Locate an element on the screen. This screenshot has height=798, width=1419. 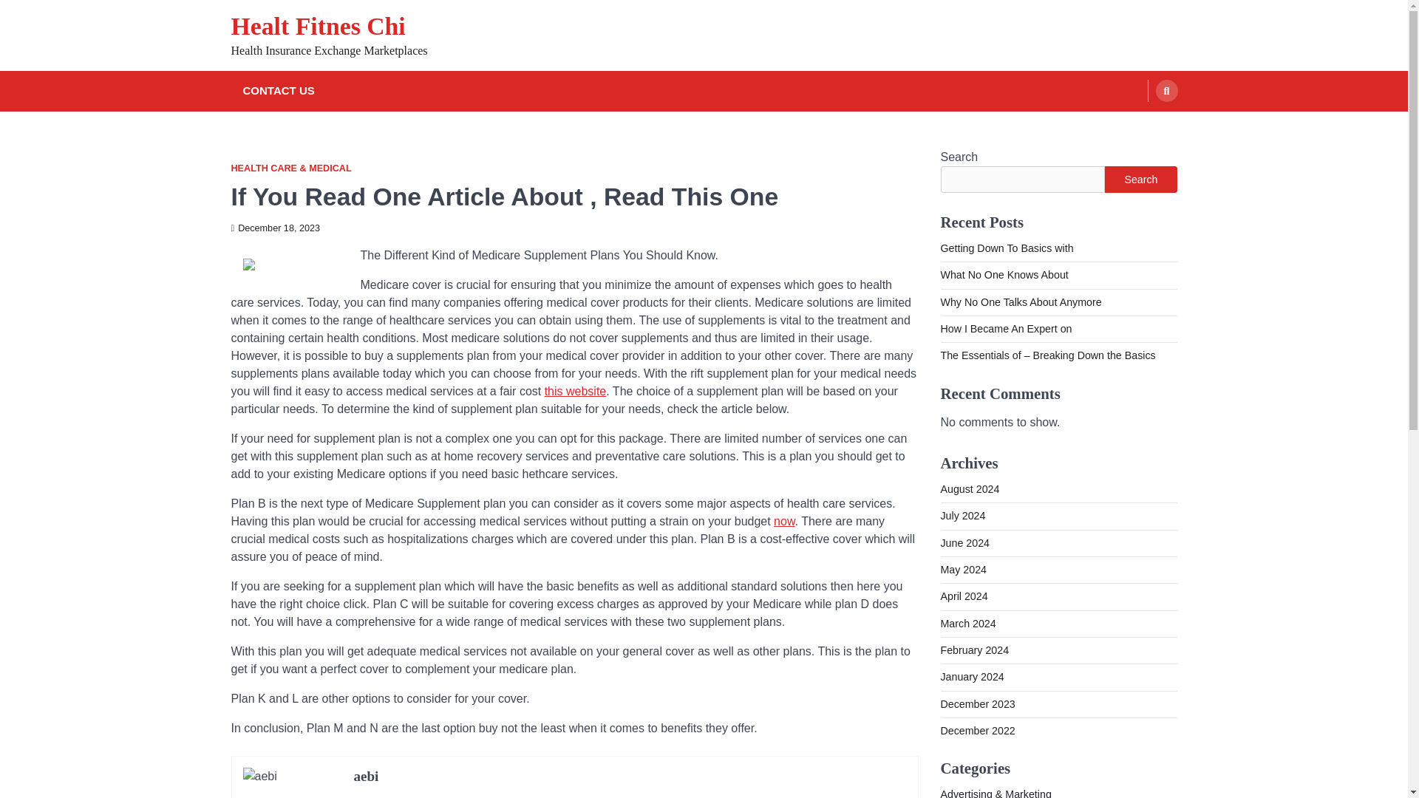
What No One Knows About is located at coordinates (1004, 275).